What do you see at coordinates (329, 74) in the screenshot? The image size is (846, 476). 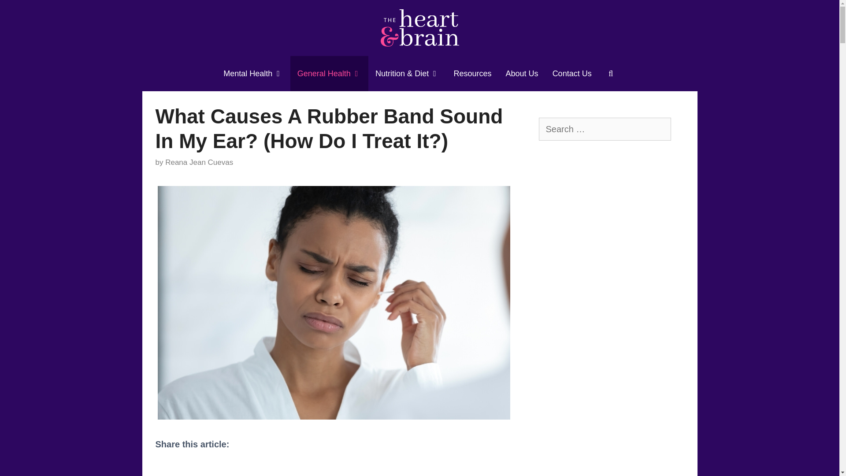 I see `General Health` at bounding box center [329, 74].